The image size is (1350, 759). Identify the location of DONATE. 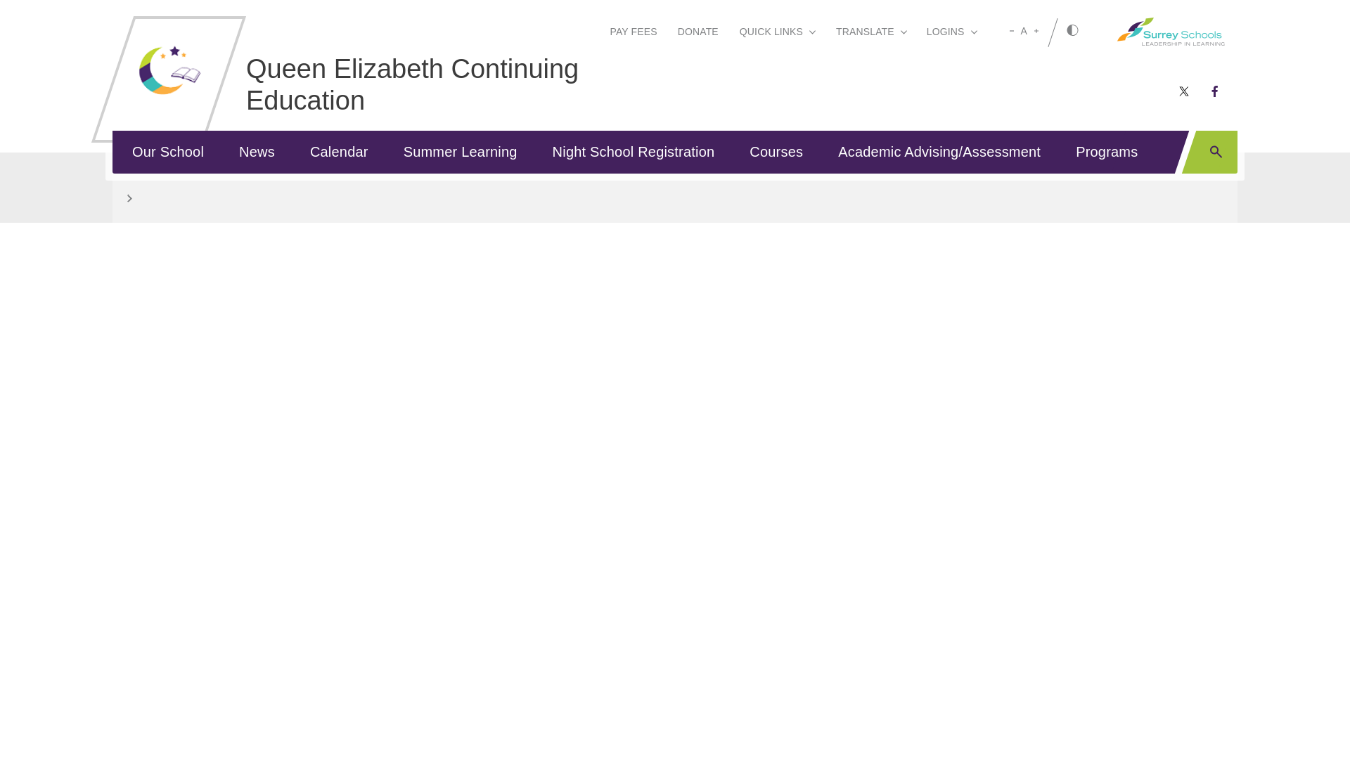
(697, 33).